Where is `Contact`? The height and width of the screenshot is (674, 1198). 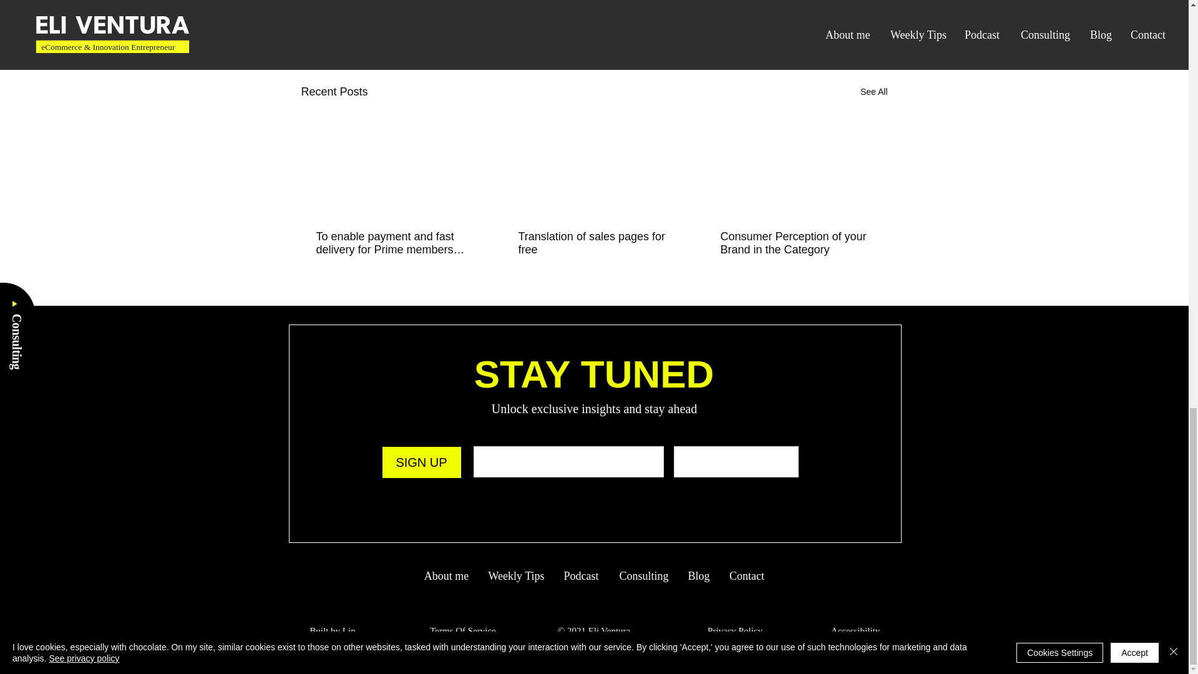 Contact is located at coordinates (746, 576).